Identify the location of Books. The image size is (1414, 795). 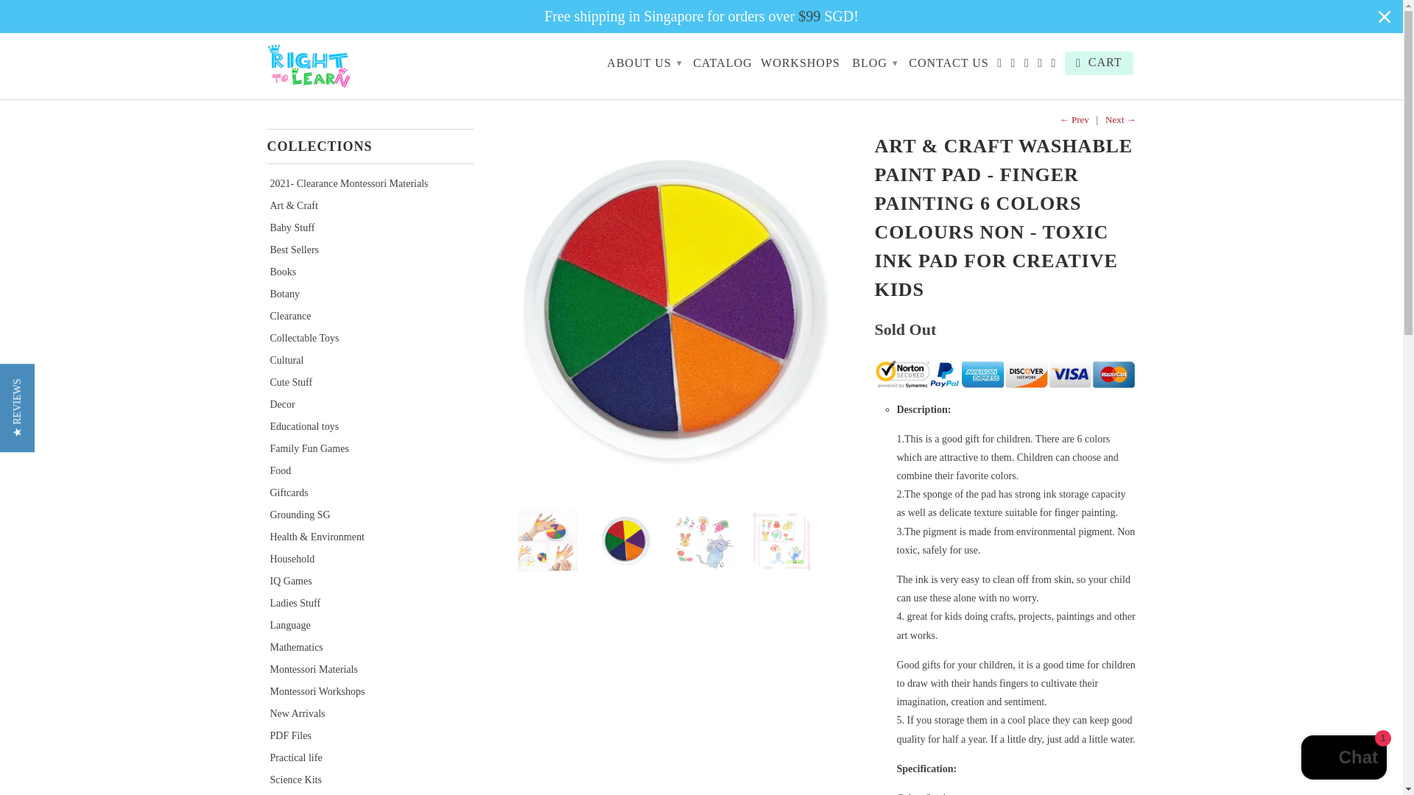
(278, 271).